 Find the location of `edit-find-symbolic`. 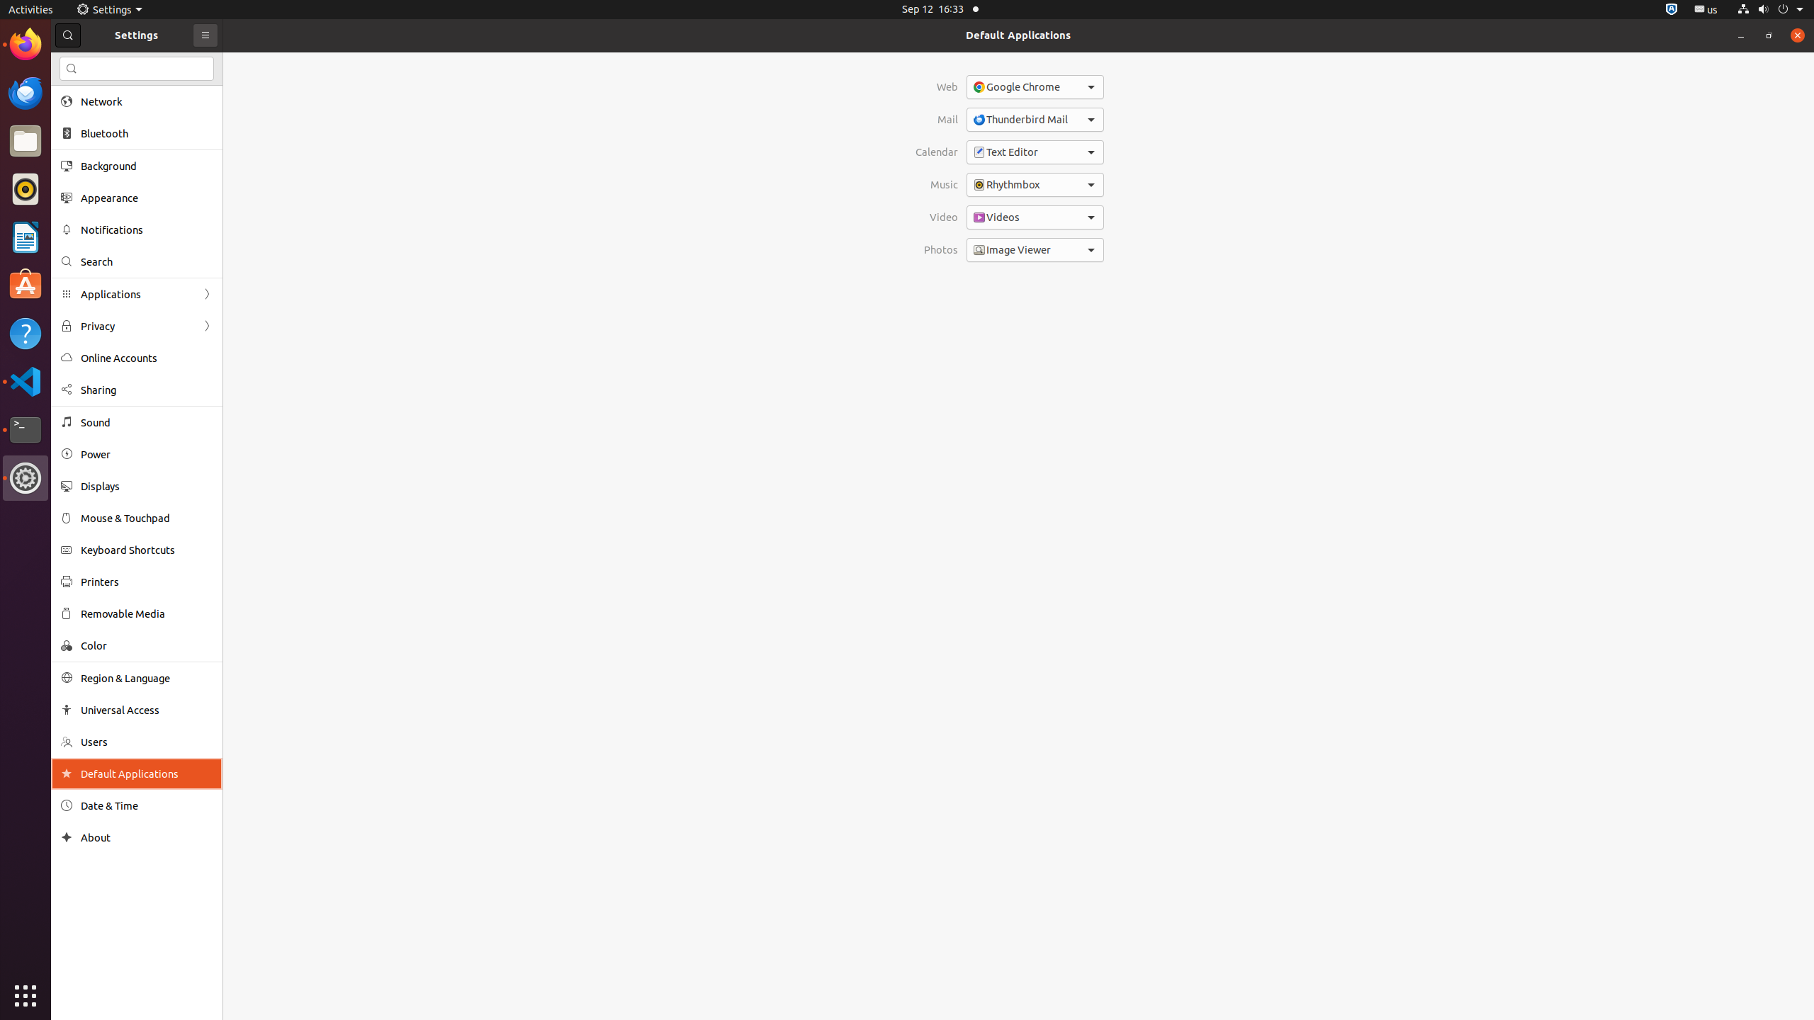

edit-find-symbolic is located at coordinates (72, 69).